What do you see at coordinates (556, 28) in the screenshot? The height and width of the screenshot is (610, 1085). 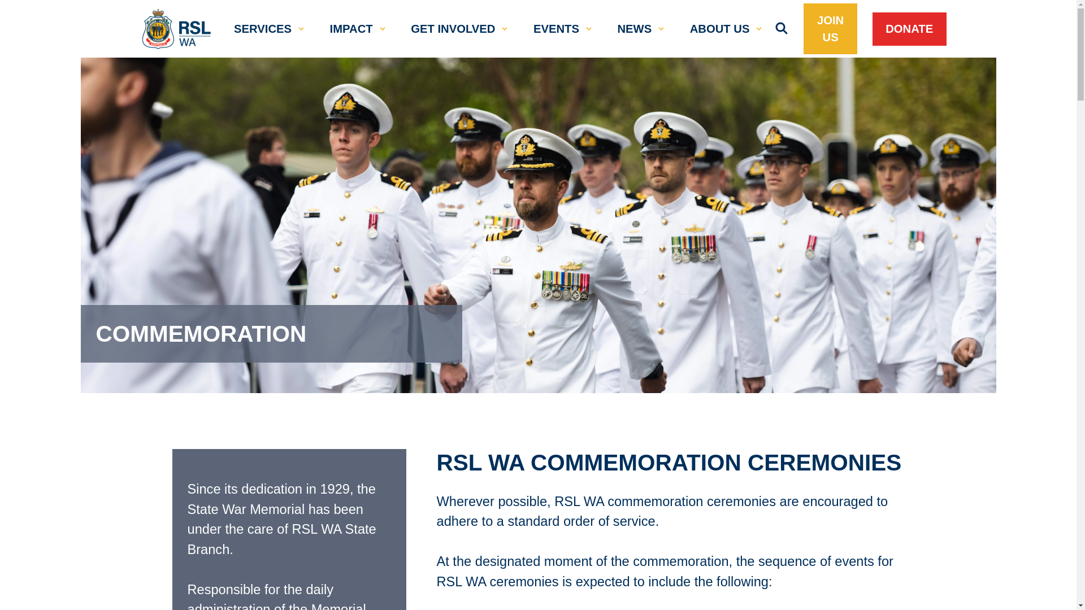 I see `EVENTS` at bounding box center [556, 28].